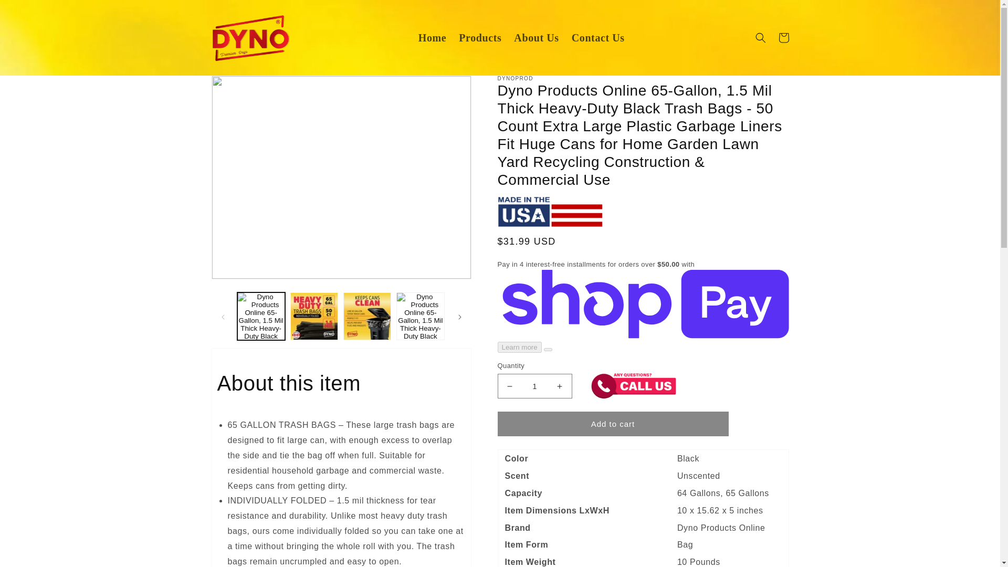  What do you see at coordinates (31, 12) in the screenshot?
I see `Skip to content` at bounding box center [31, 12].